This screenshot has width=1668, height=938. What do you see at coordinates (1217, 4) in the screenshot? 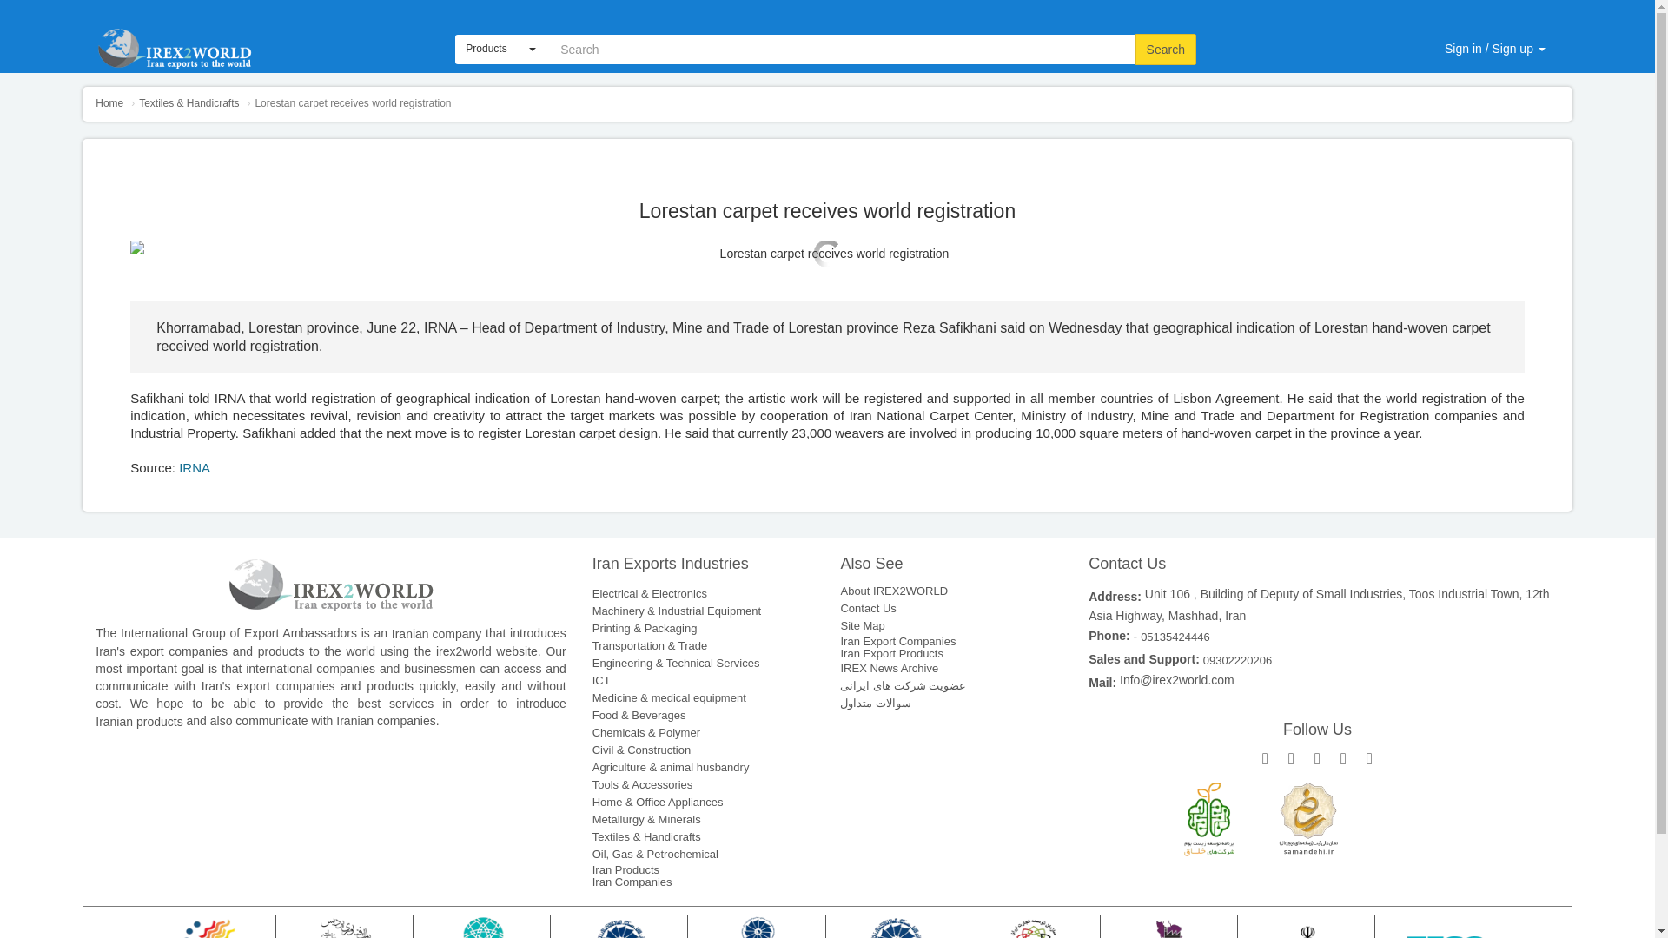
I see `Site map` at bounding box center [1217, 4].